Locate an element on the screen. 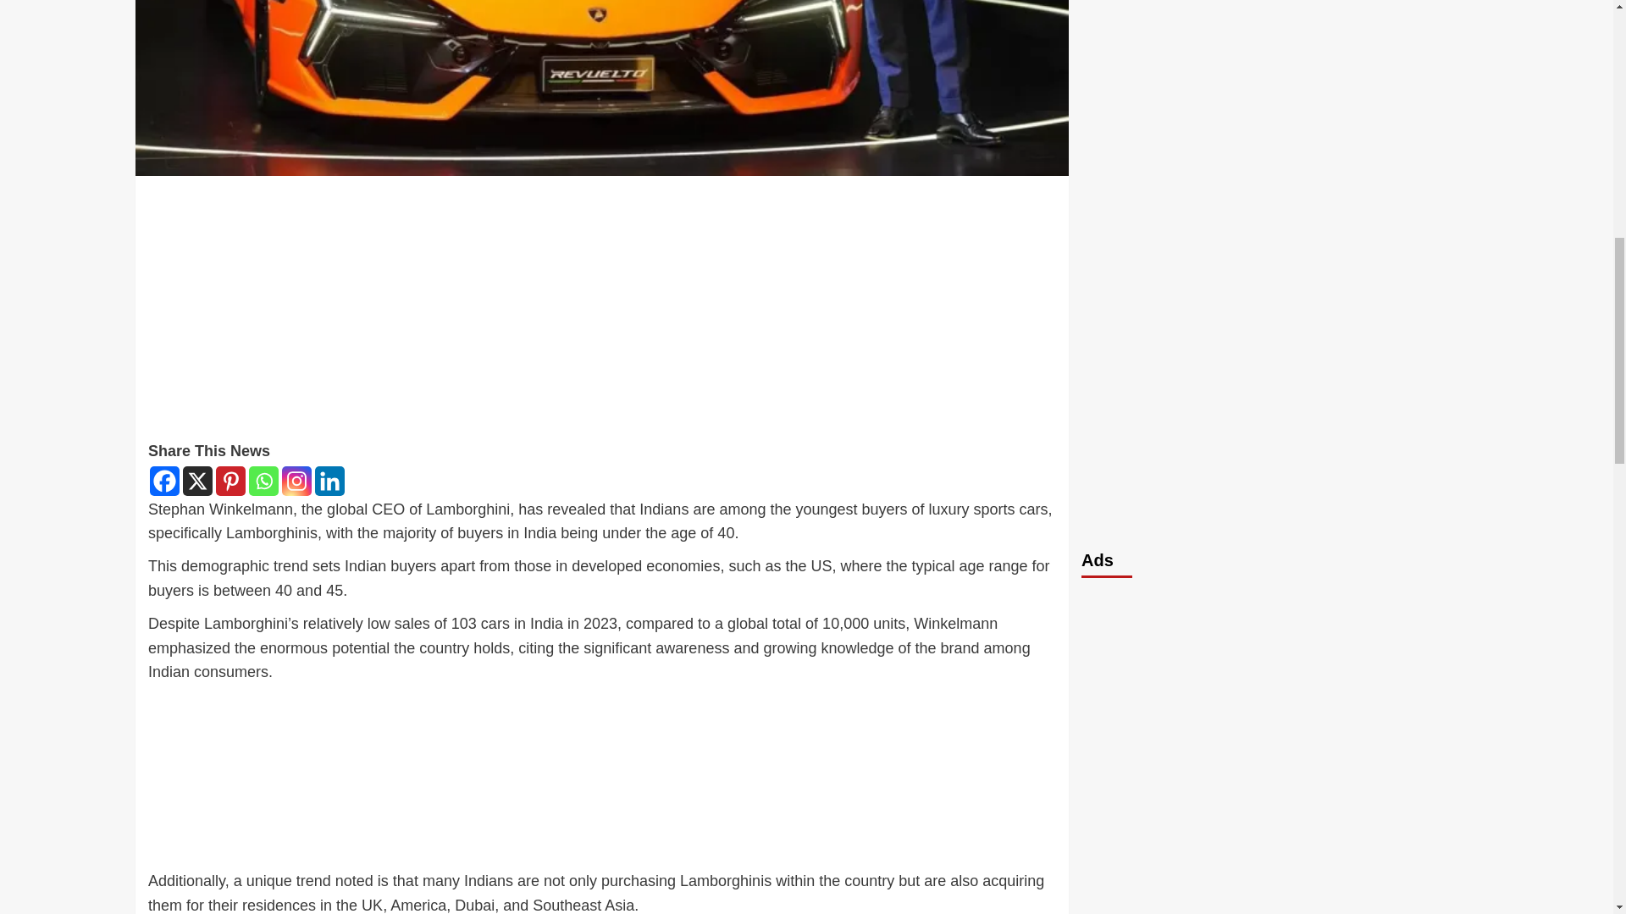 The height and width of the screenshot is (914, 1626). Instagram is located at coordinates (296, 481).